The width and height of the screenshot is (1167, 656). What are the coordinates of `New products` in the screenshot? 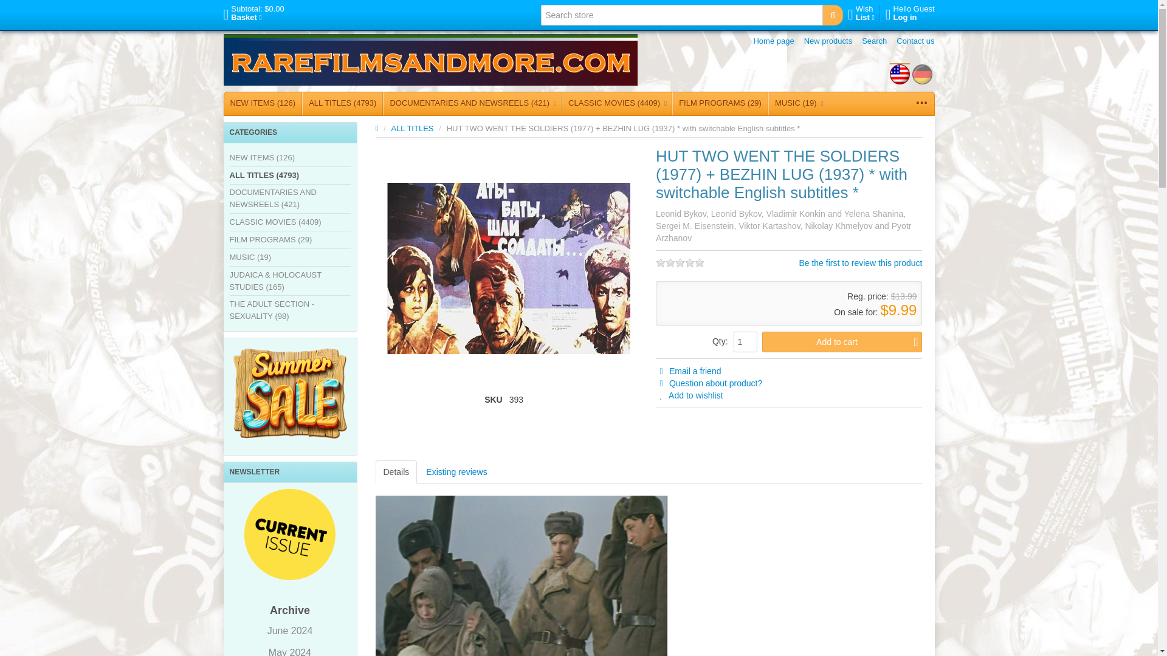 It's located at (828, 41).